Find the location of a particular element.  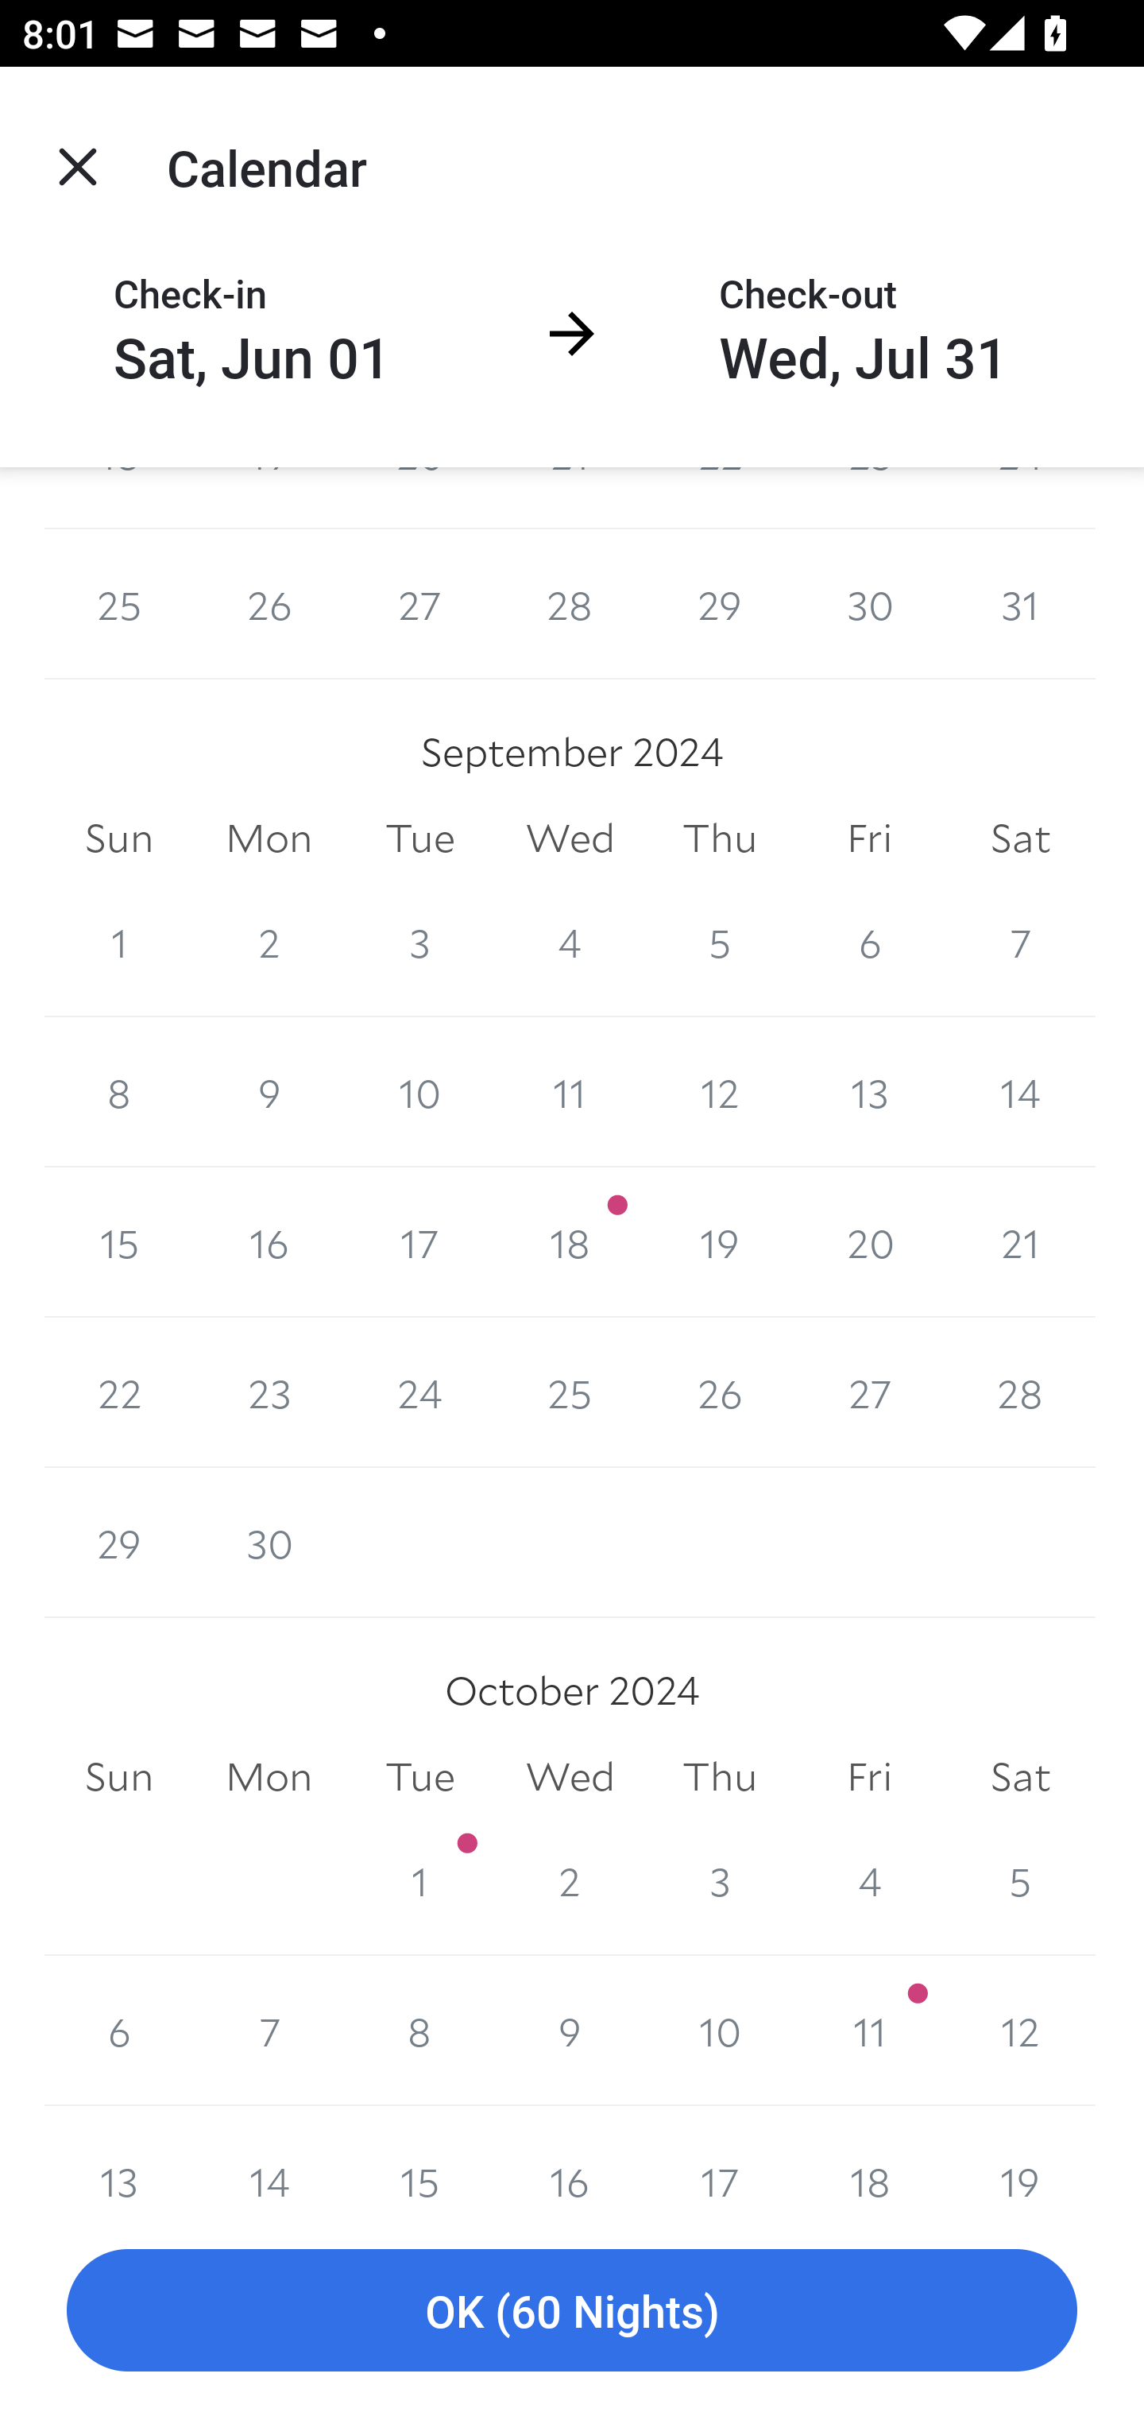

11 11 September 2024 is located at coordinates (570, 1092).